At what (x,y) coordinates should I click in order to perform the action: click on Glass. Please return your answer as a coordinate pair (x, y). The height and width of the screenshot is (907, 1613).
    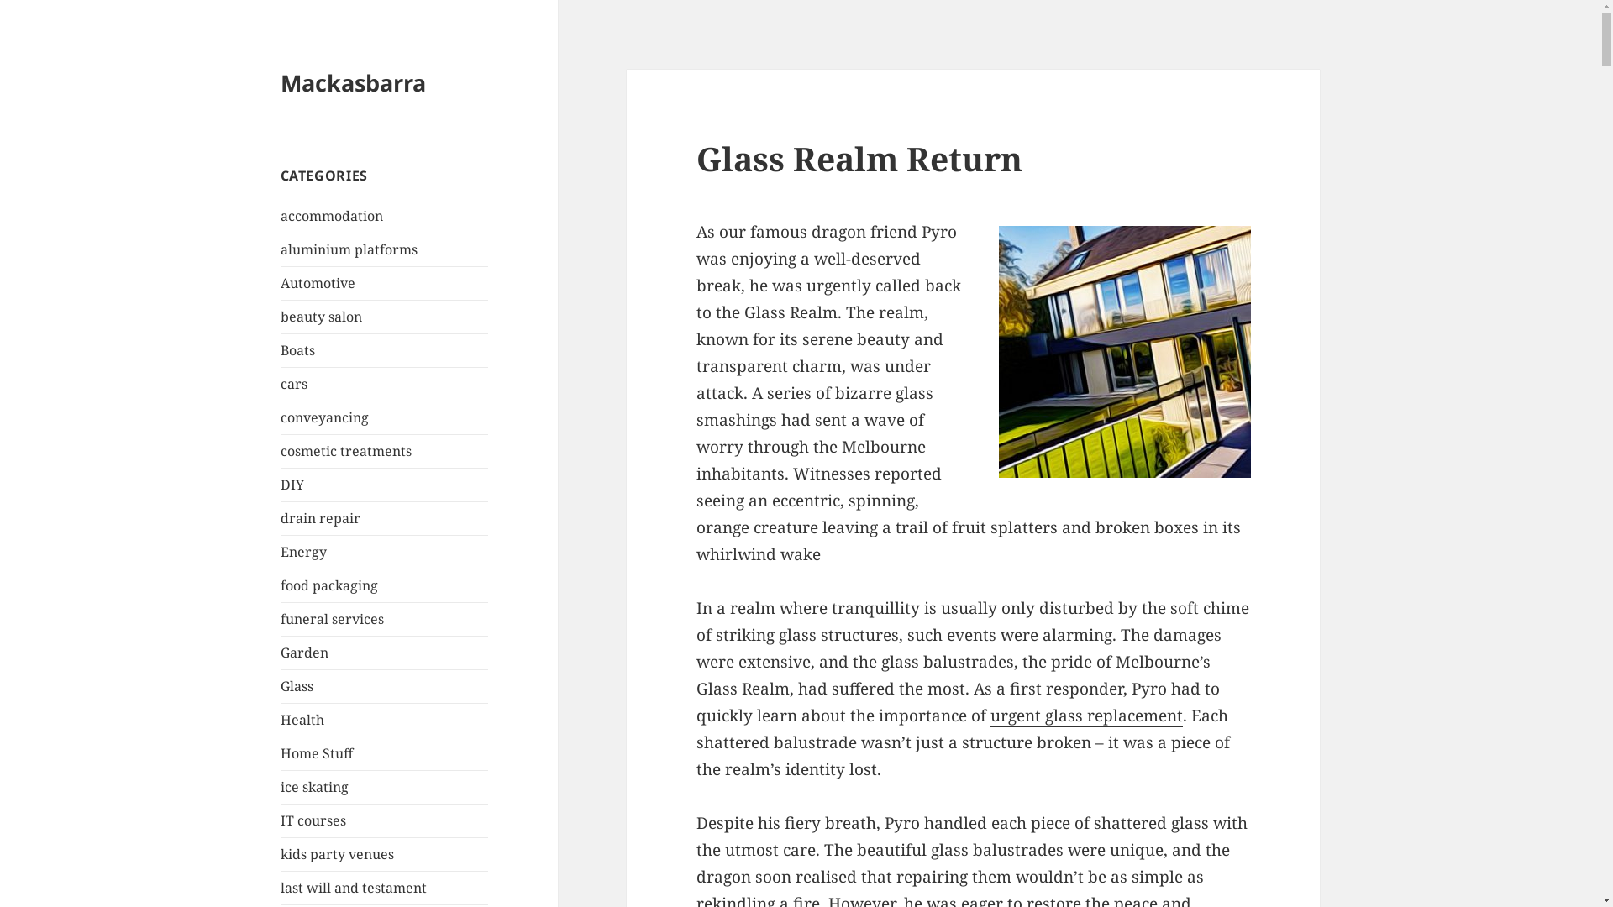
    Looking at the image, I should click on (297, 686).